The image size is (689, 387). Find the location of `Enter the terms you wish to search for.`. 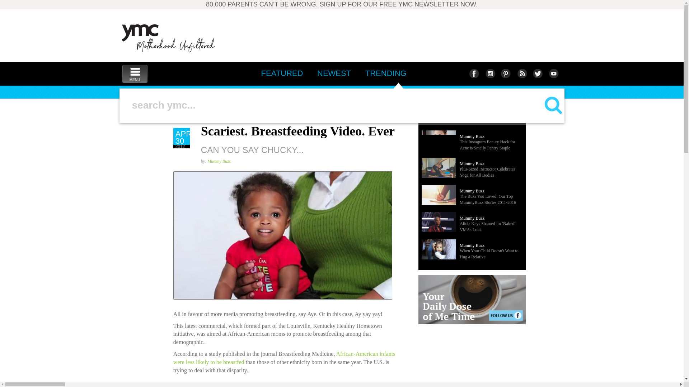

Enter the terms you wish to search for. is located at coordinates (134, 74).